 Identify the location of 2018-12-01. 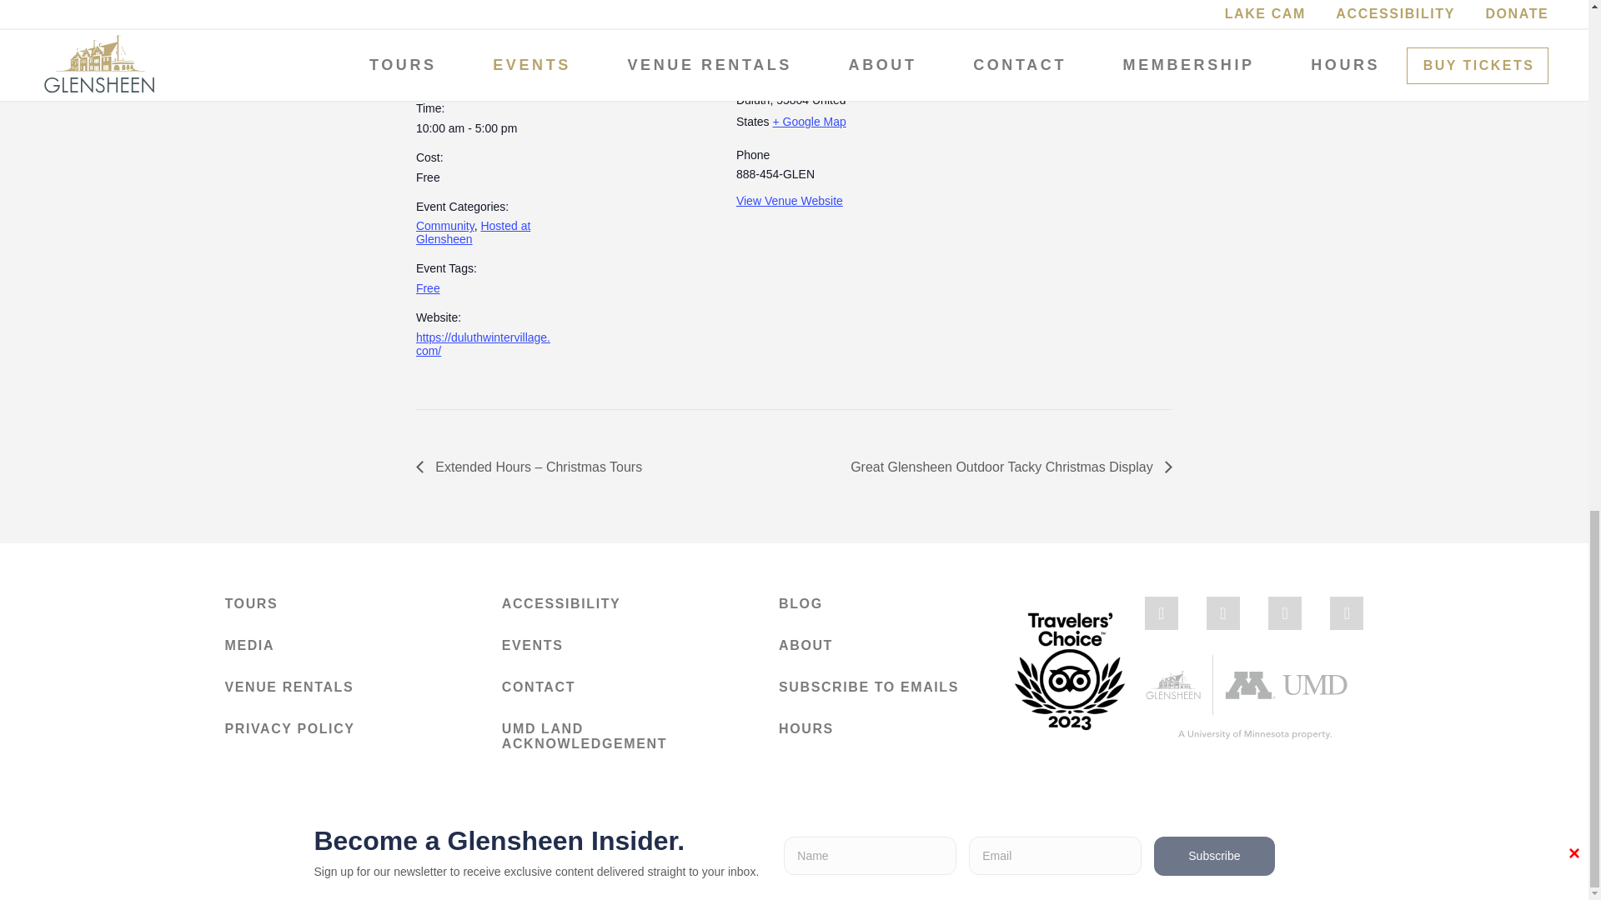
(485, 128).